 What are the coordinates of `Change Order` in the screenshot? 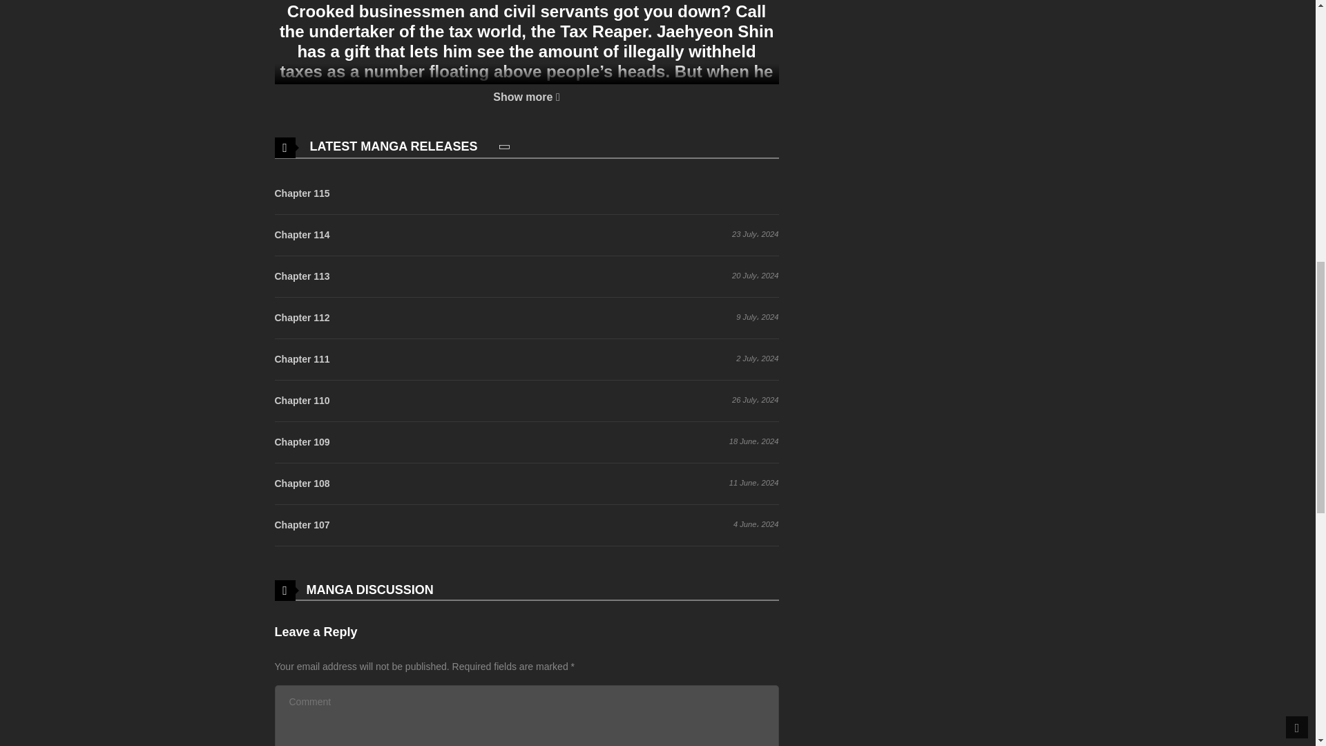 It's located at (504, 146).